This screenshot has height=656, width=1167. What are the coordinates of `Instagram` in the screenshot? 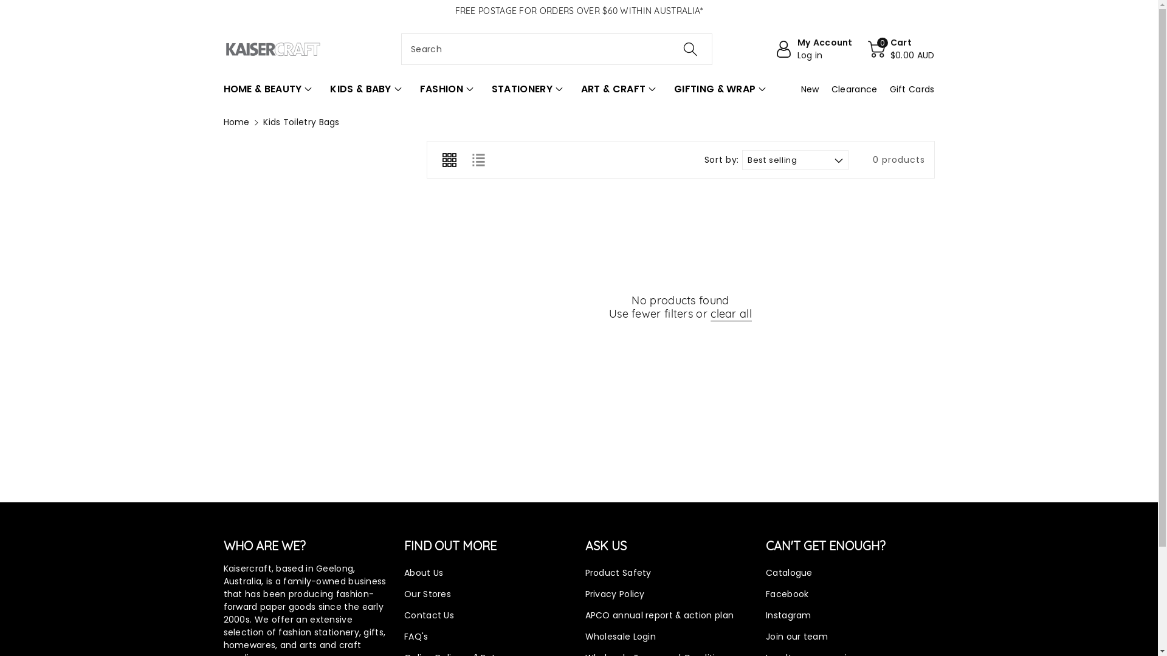 It's located at (789, 615).